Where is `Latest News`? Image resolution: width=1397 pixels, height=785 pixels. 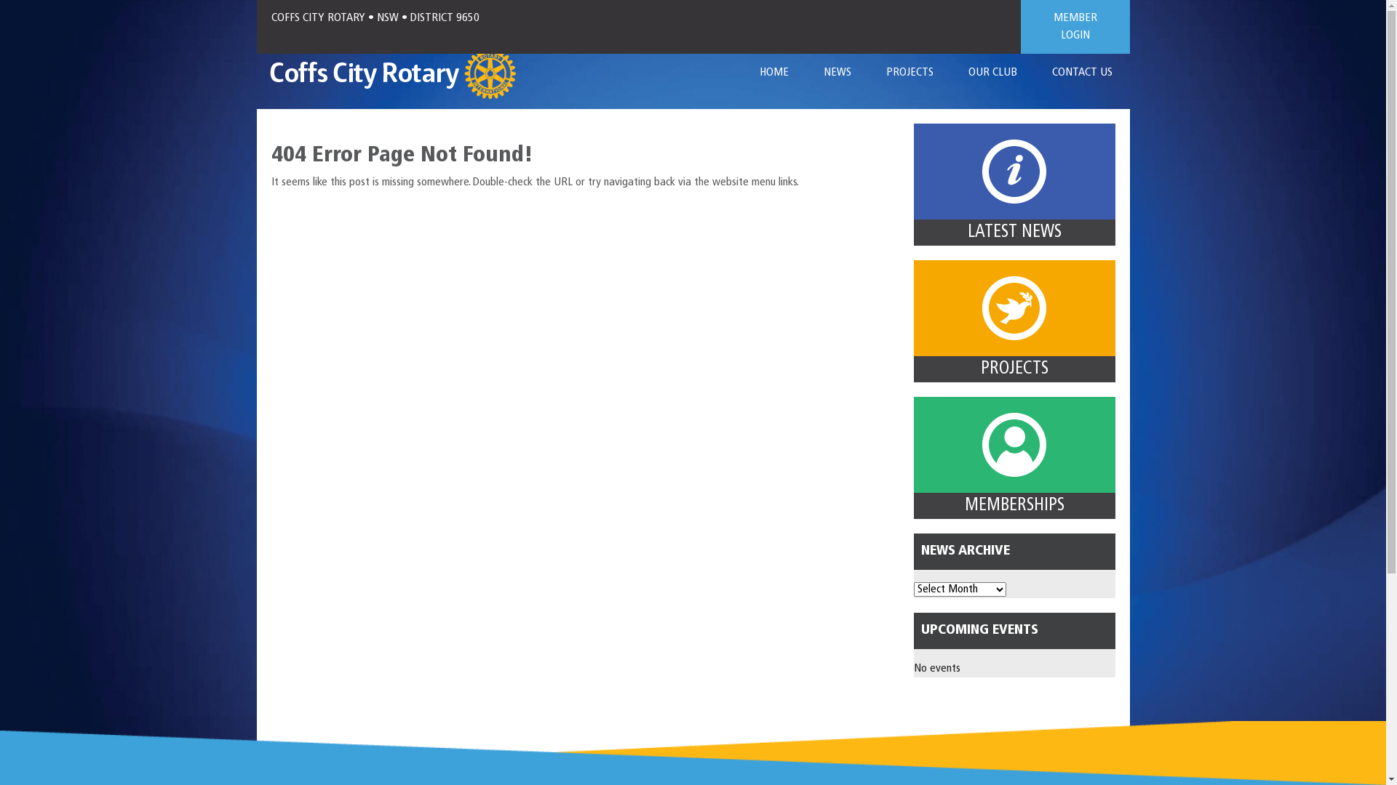
Latest News is located at coordinates (1014, 172).